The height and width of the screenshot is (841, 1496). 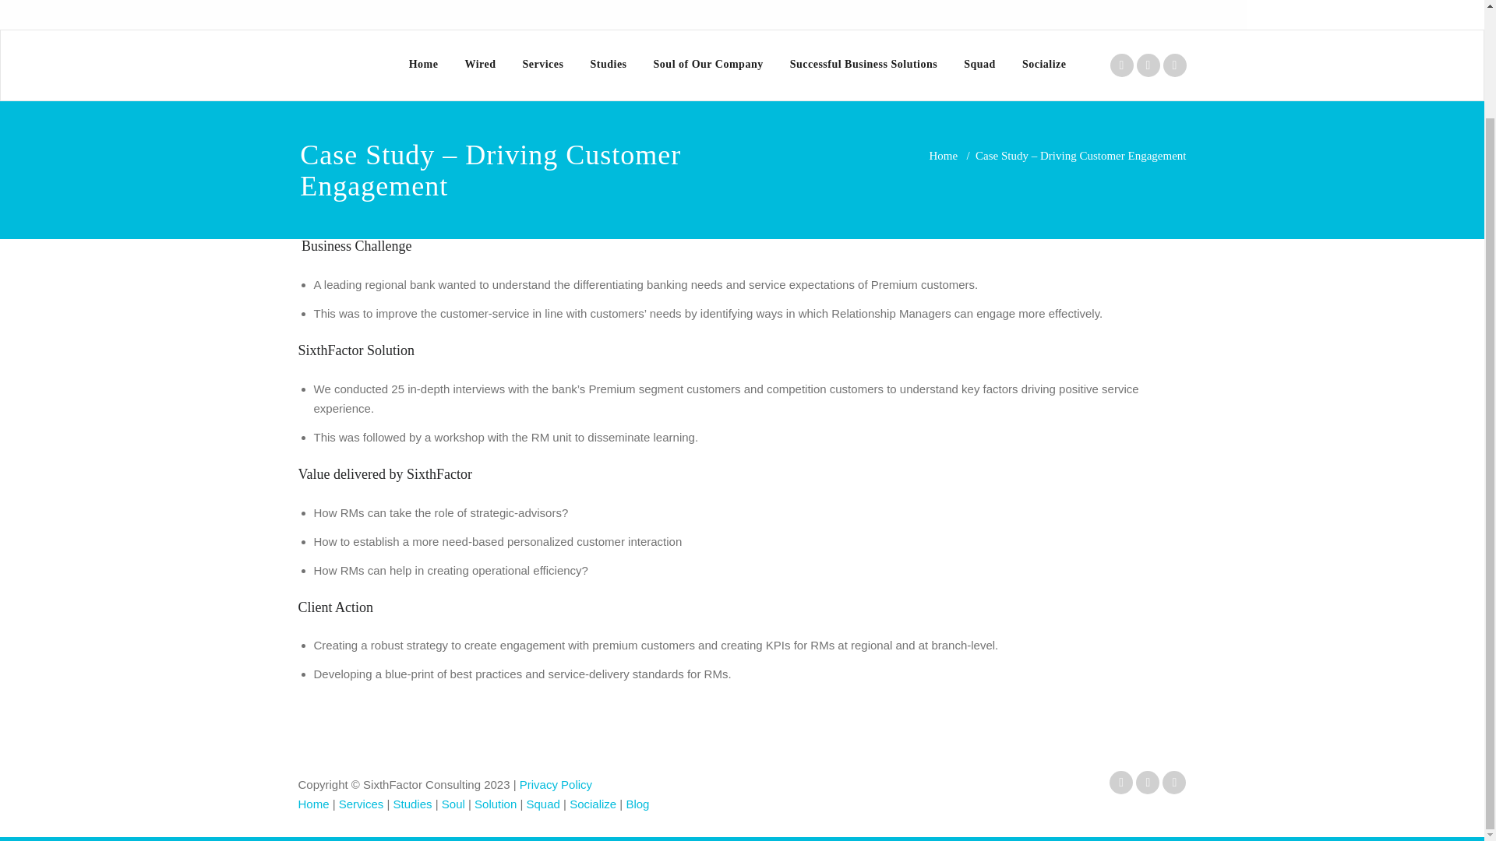 What do you see at coordinates (424, 64) in the screenshot?
I see `Home` at bounding box center [424, 64].